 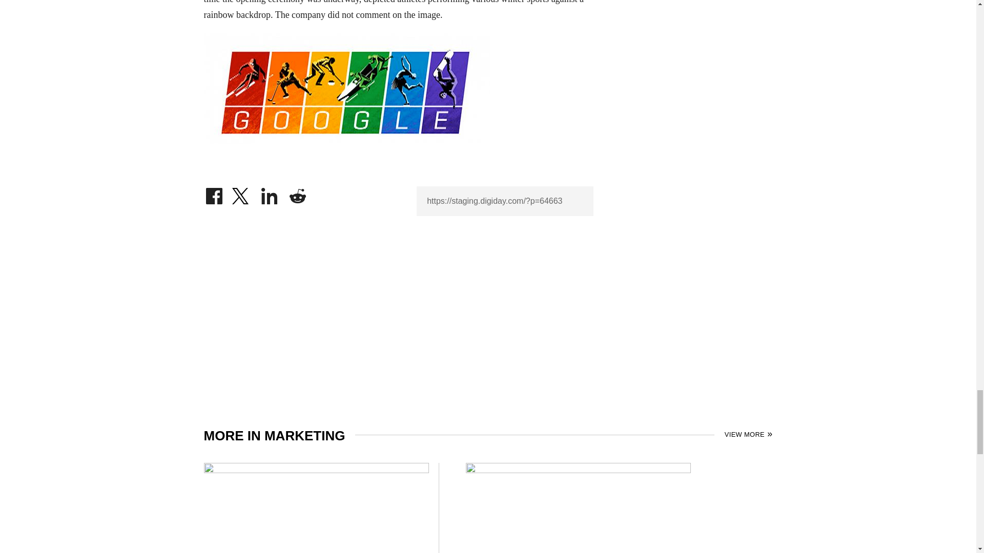 What do you see at coordinates (214, 194) in the screenshot?
I see `Share on Facebook` at bounding box center [214, 194].